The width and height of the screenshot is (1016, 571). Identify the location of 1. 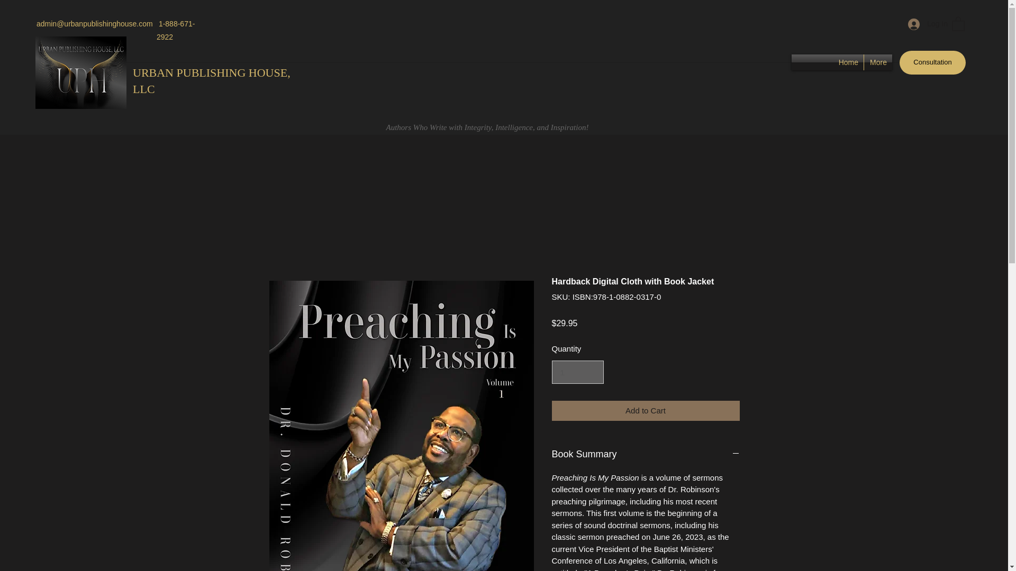
(577, 372).